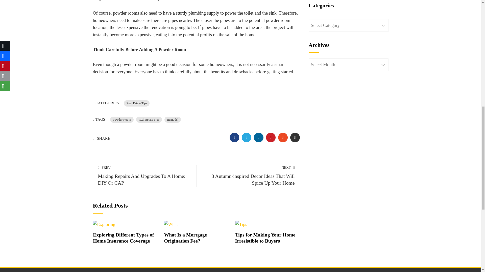  Describe the element at coordinates (144, 175) in the screenshot. I see `Tips for Making Your Home Irresistible to Buyers` at that location.